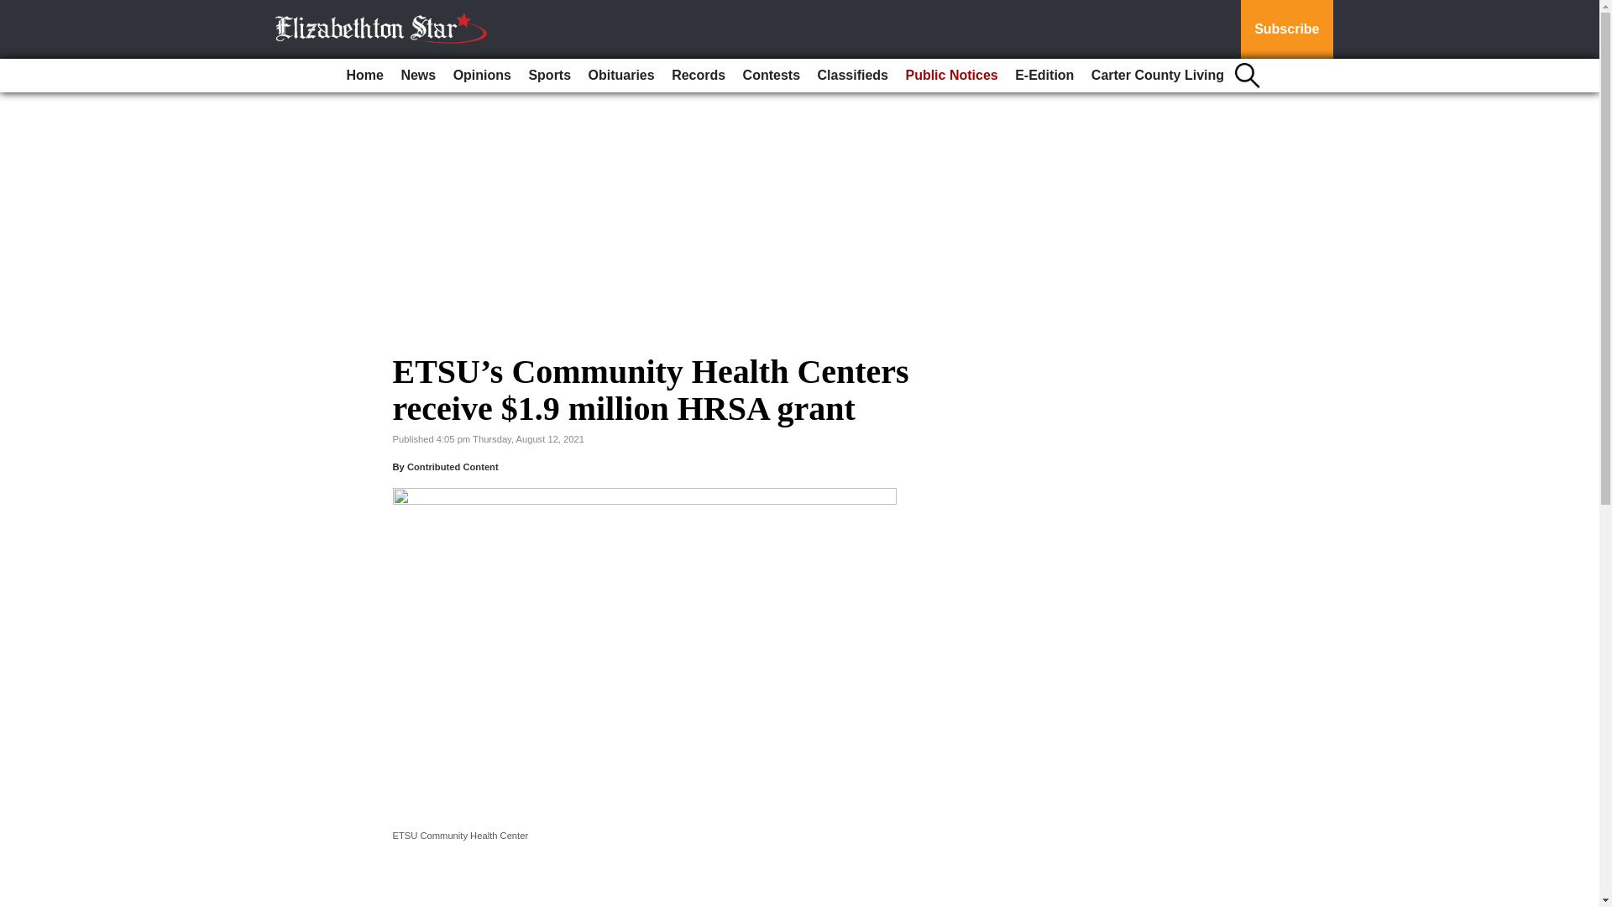 Image resolution: width=1612 pixels, height=907 pixels. I want to click on Carter County Living, so click(1158, 76).